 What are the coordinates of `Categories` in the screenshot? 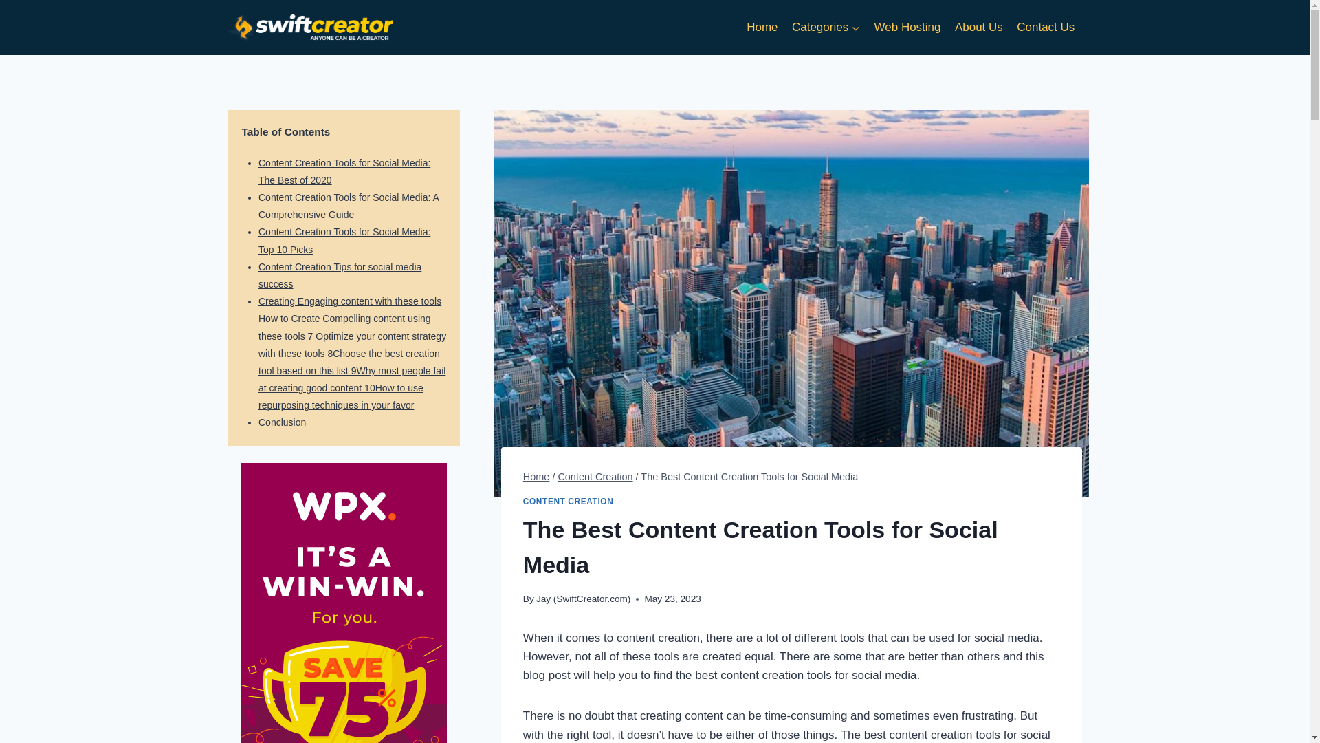 It's located at (826, 28).